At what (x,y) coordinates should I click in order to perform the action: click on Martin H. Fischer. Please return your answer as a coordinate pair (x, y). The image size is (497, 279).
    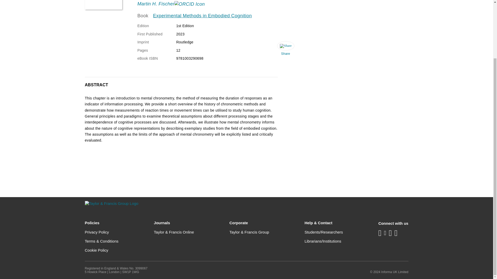
    Looking at the image, I should click on (156, 4).